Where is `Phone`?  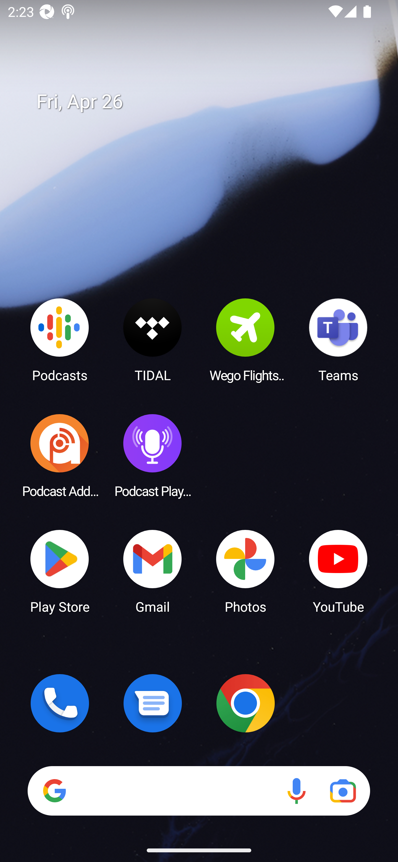
Phone is located at coordinates (60, 703).